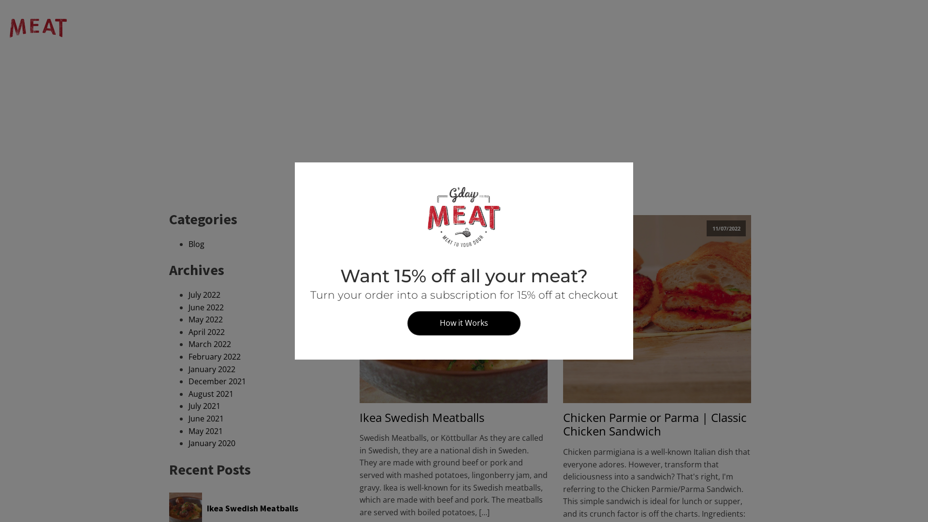 The width and height of the screenshot is (928, 522). Describe the element at coordinates (657, 425) in the screenshot. I see `Chicken Parmie or Parma | Classic Chicken Sandwich` at that location.